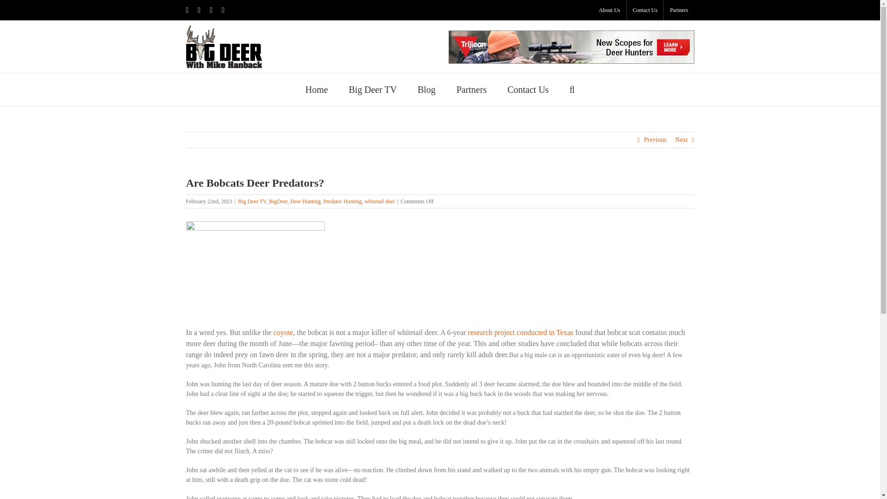  I want to click on Contact Us, so click(645, 10).